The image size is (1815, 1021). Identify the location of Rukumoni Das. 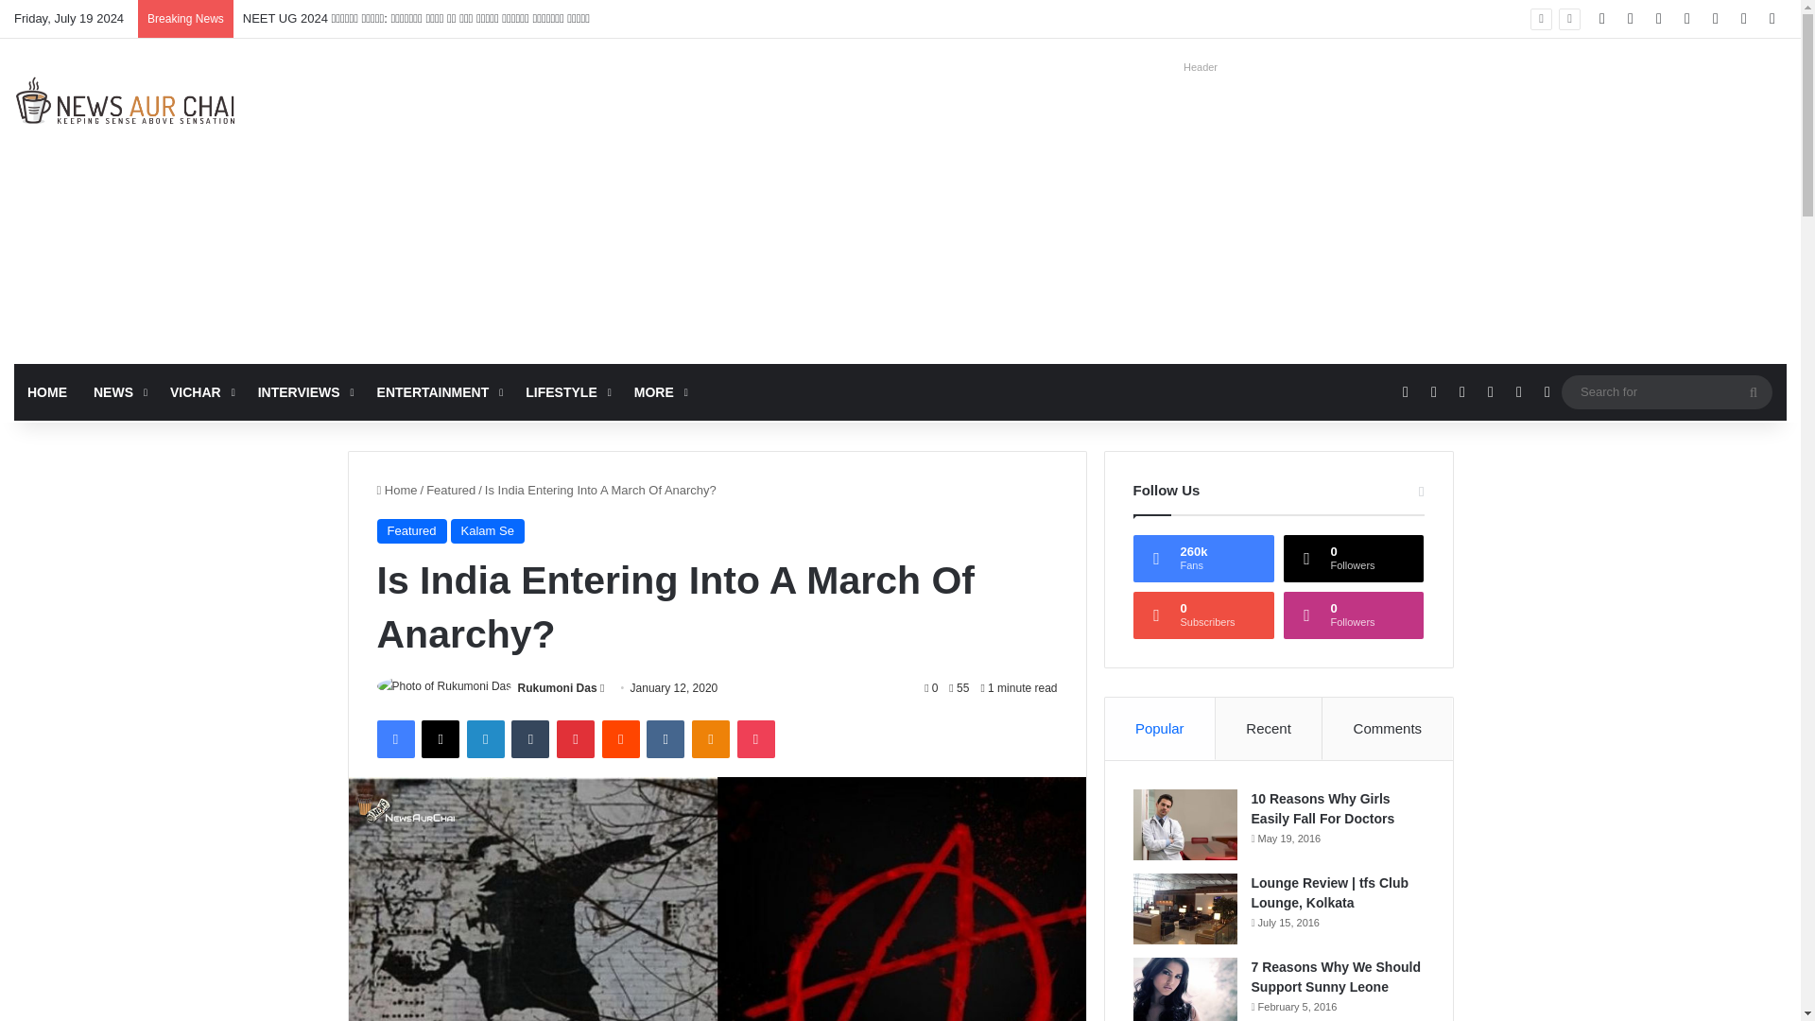
(557, 688).